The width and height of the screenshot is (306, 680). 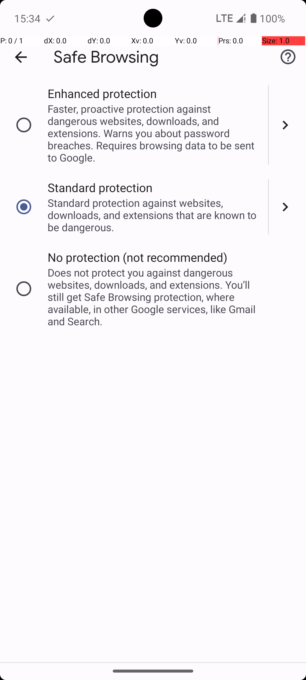 What do you see at coordinates (102, 93) in the screenshot?
I see `Enhanced protection` at bounding box center [102, 93].